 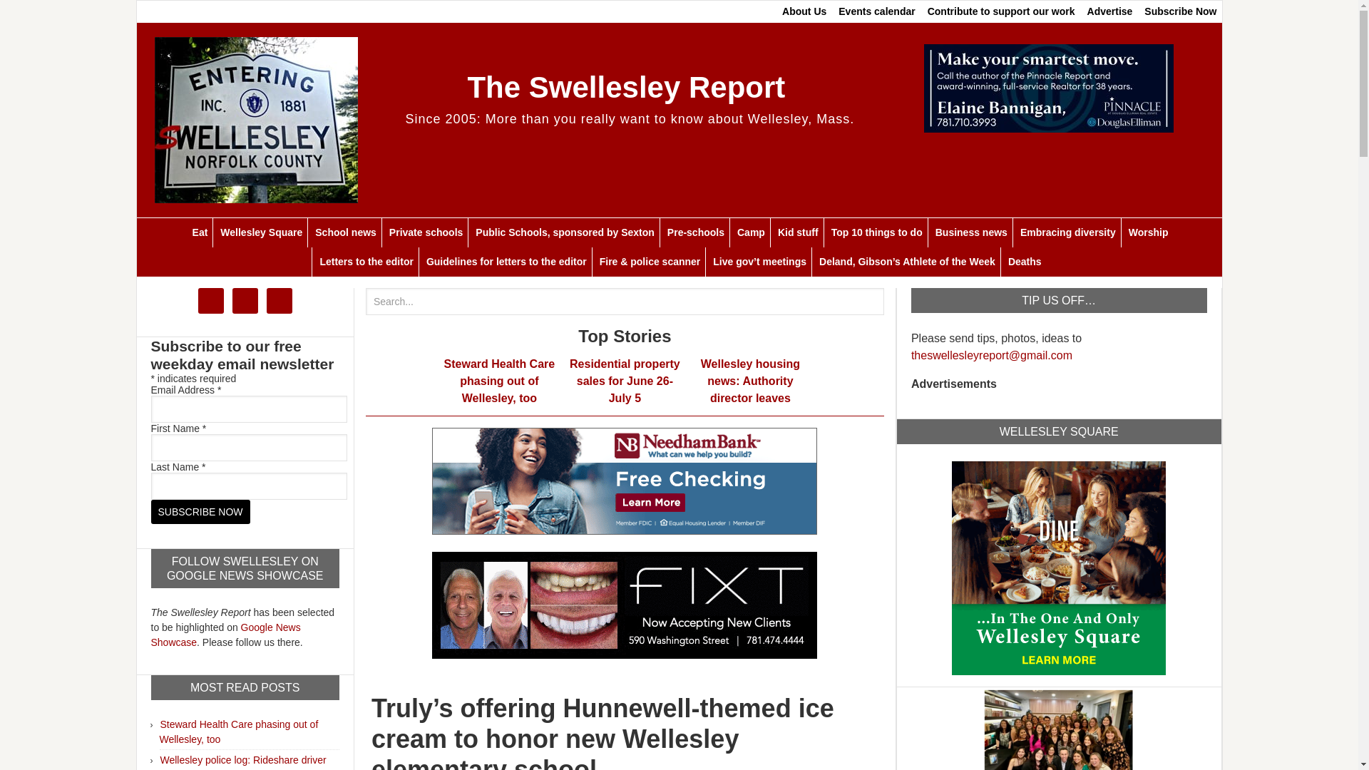 I want to click on Wellesley Square, so click(x=1058, y=566).